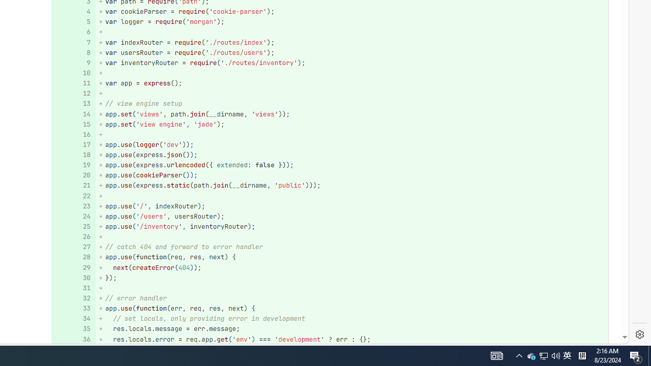 The image size is (651, 366). Describe the element at coordinates (73, 73) in the screenshot. I see `Add a comment to this line 10` at that location.